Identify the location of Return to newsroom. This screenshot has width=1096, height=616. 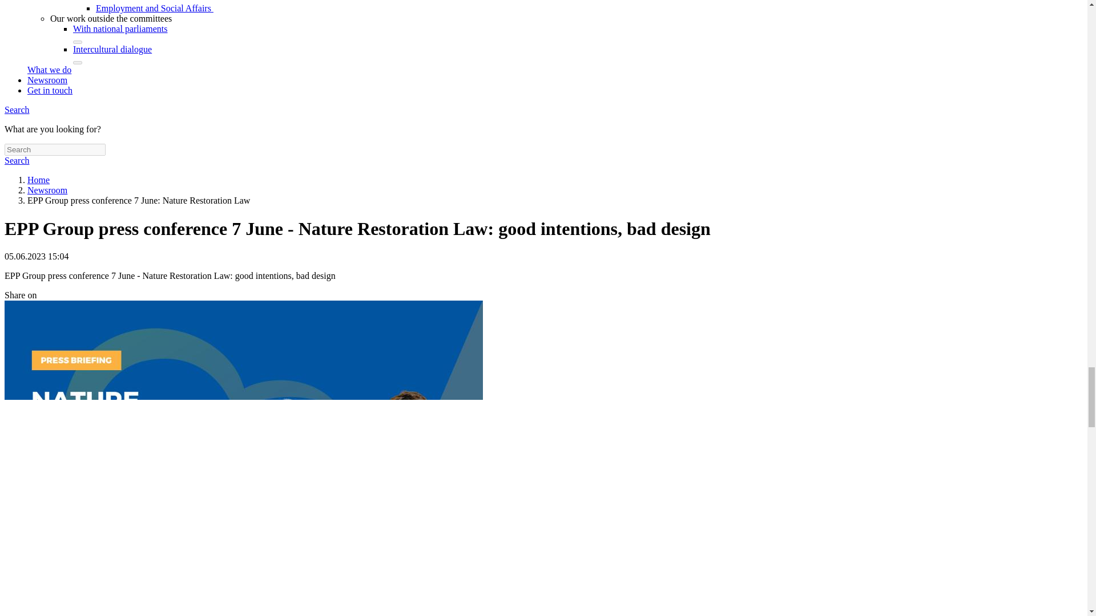
(47, 191).